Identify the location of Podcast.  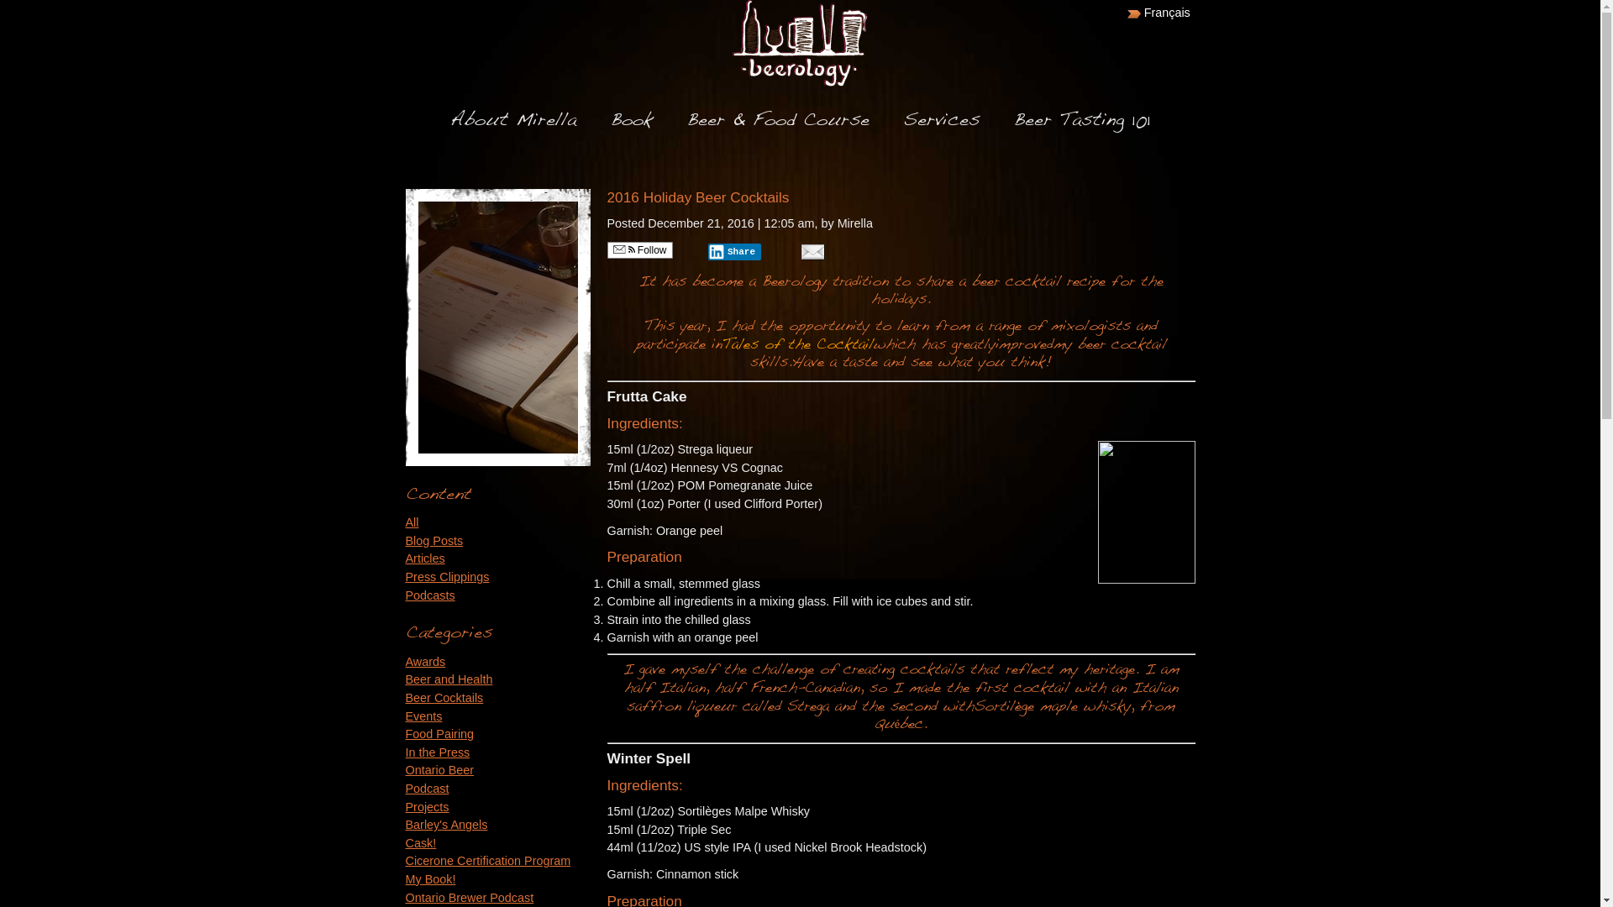
(427, 789).